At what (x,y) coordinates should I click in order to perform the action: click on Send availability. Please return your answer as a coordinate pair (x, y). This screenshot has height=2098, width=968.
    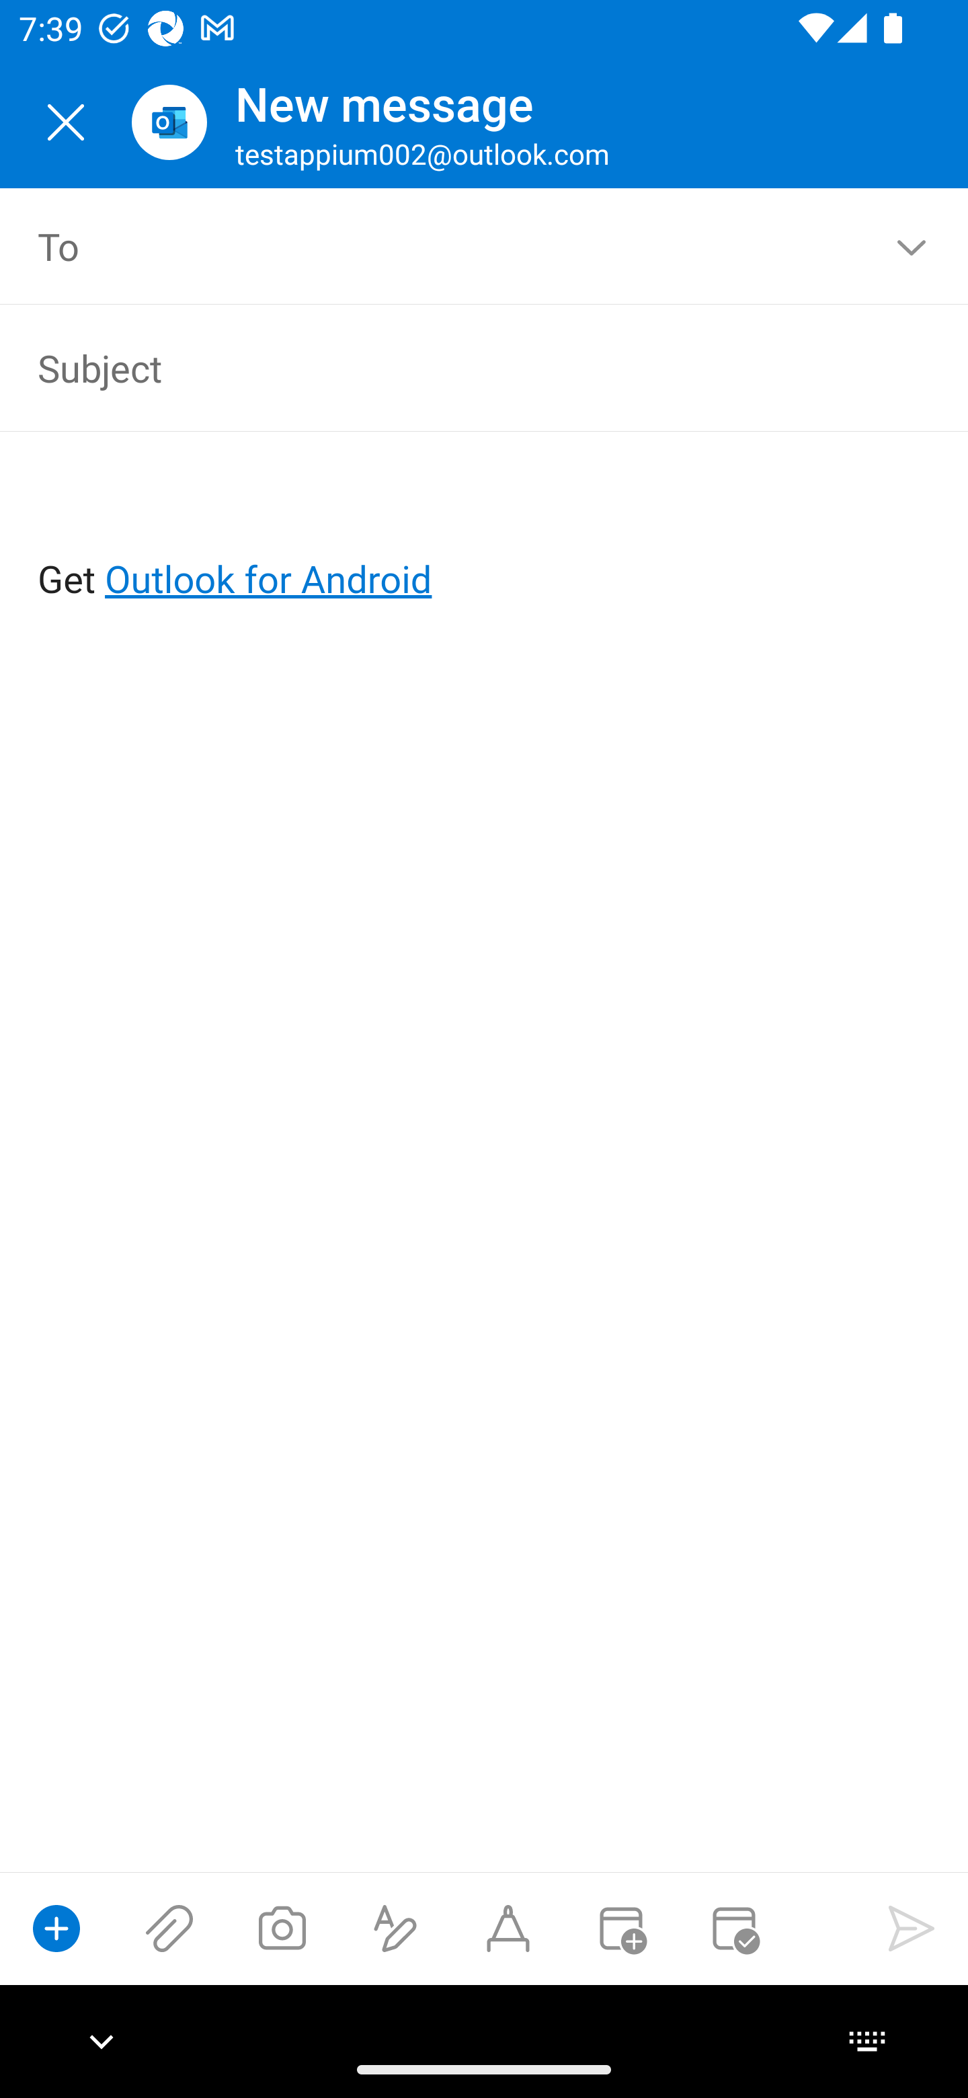
    Looking at the image, I should click on (734, 1928).